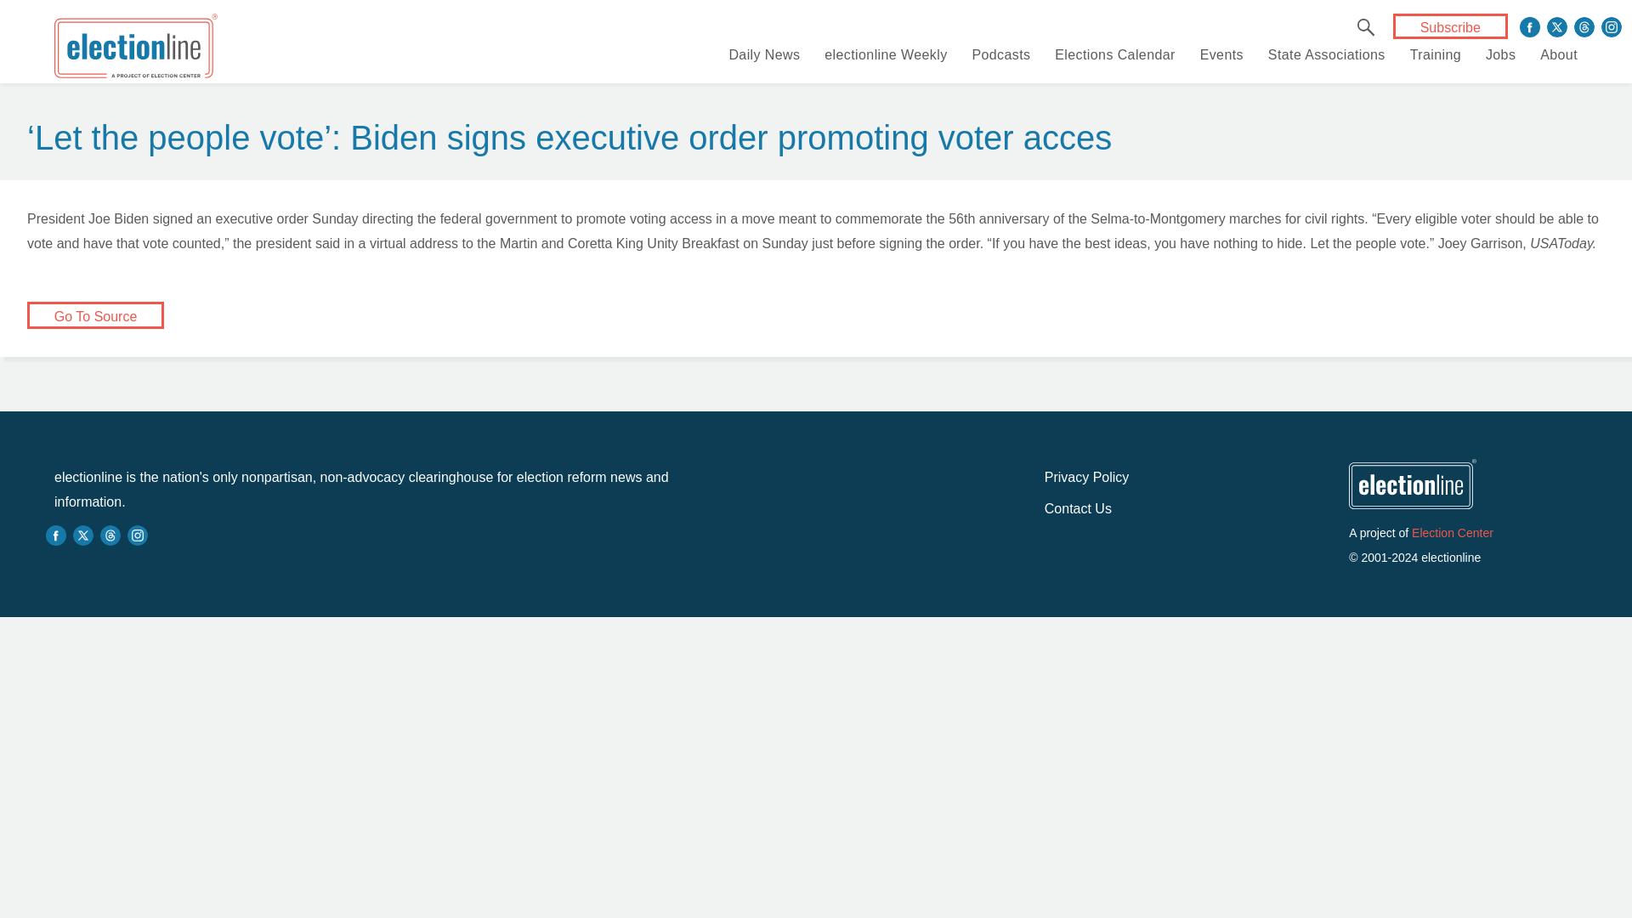 This screenshot has height=918, width=1632. What do you see at coordinates (1557, 27) in the screenshot?
I see `Twitter` at bounding box center [1557, 27].